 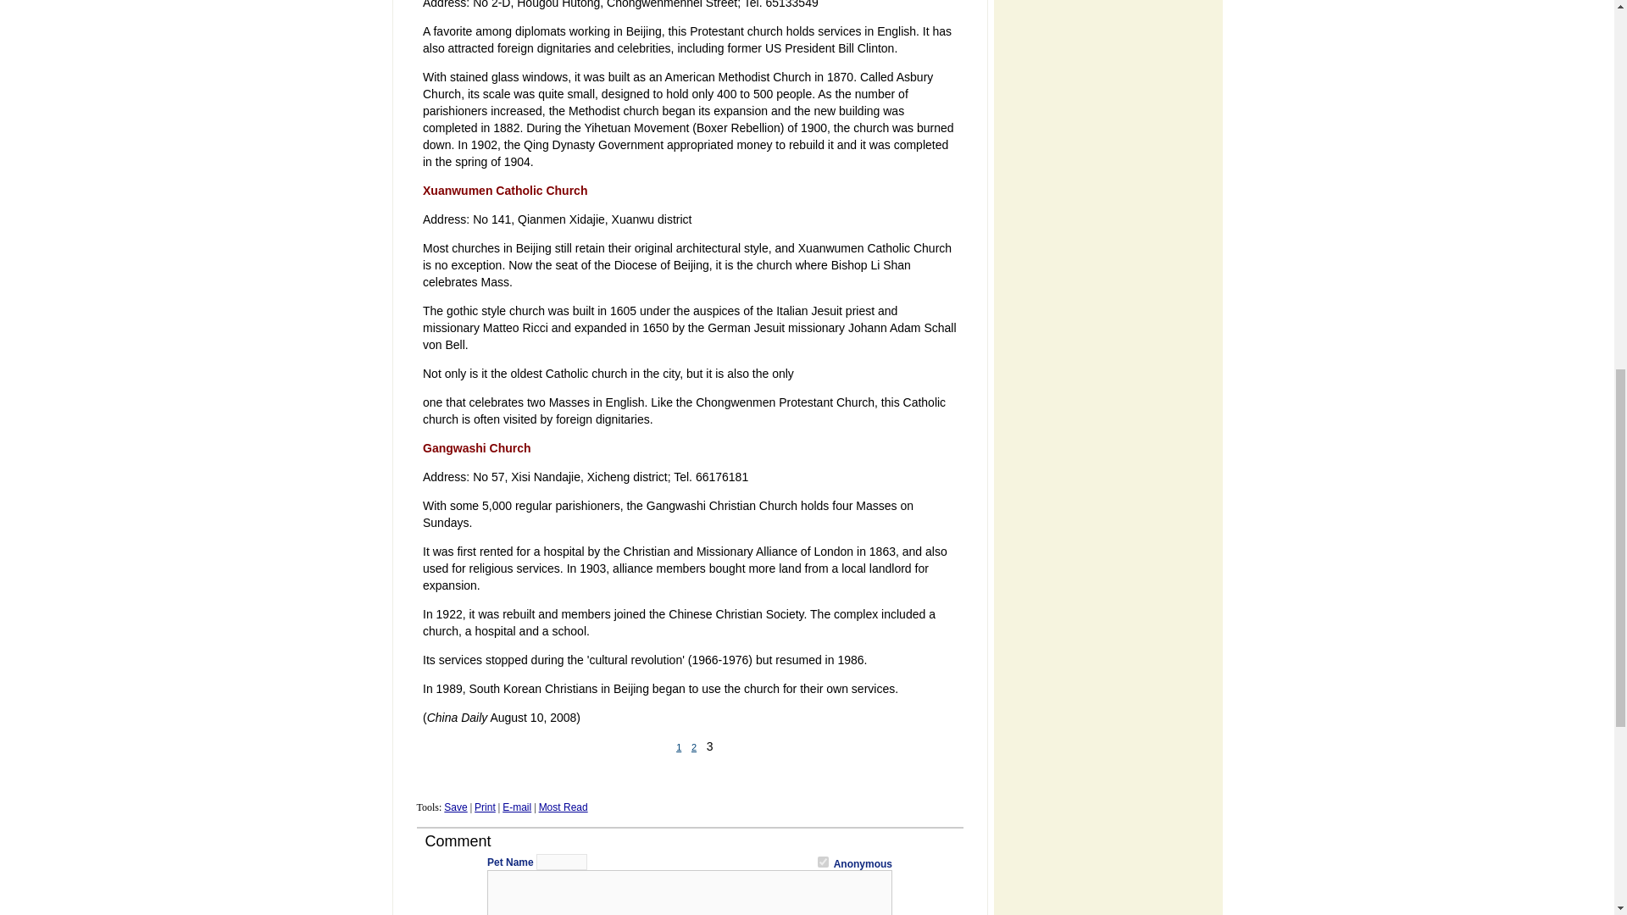 What do you see at coordinates (823, 861) in the screenshot?
I see `1` at bounding box center [823, 861].